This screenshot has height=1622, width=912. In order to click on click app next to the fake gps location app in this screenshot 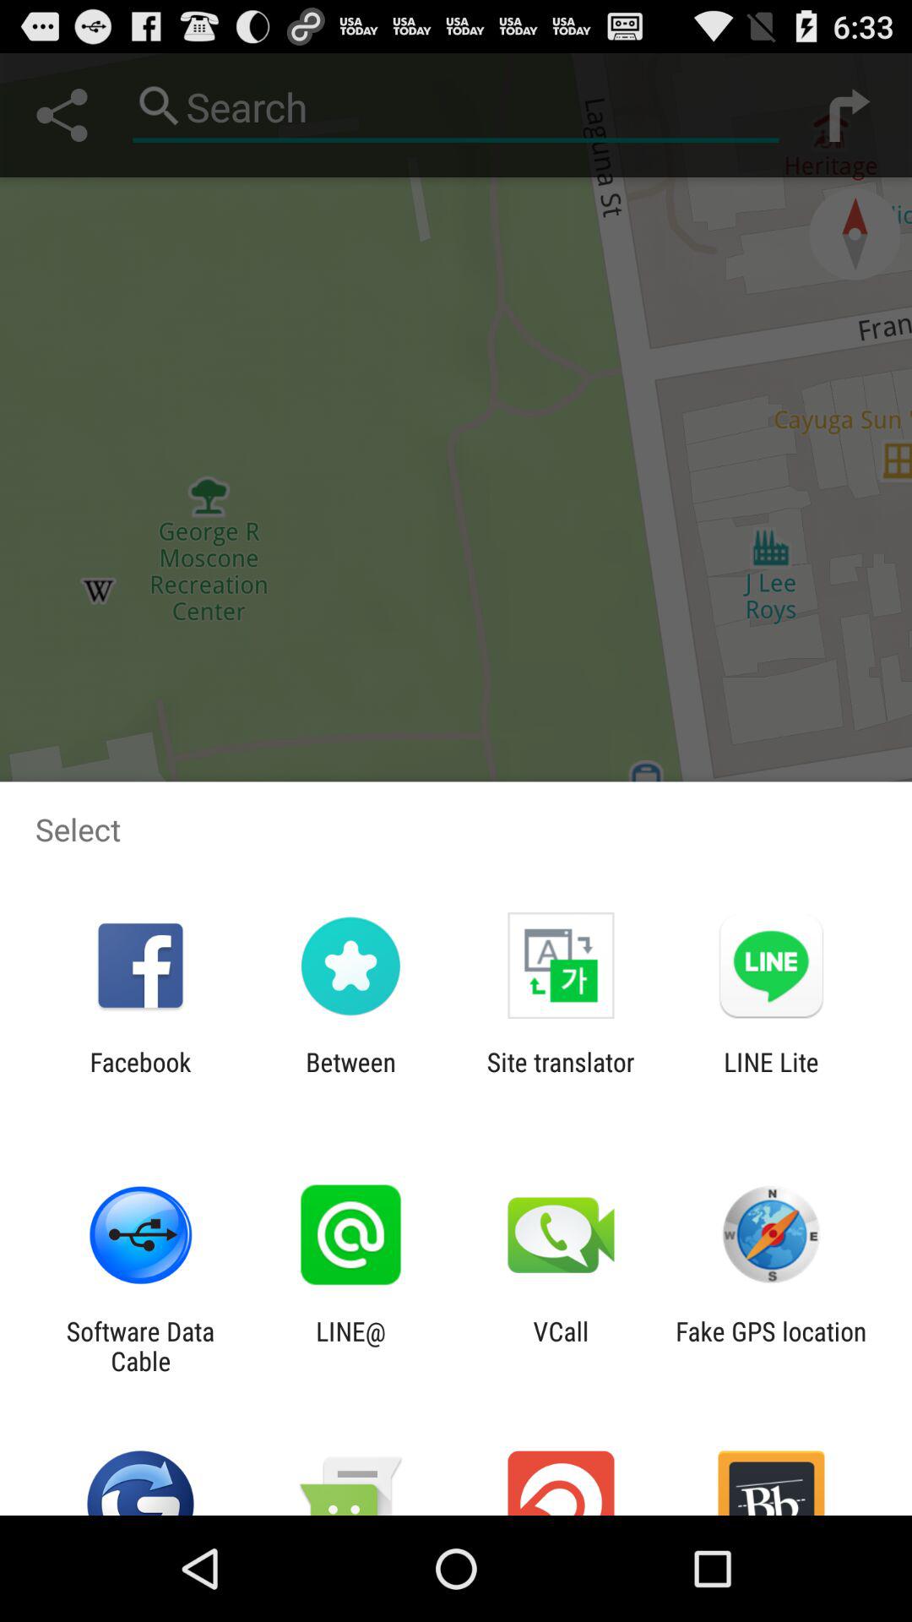, I will do `click(561, 1346)`.